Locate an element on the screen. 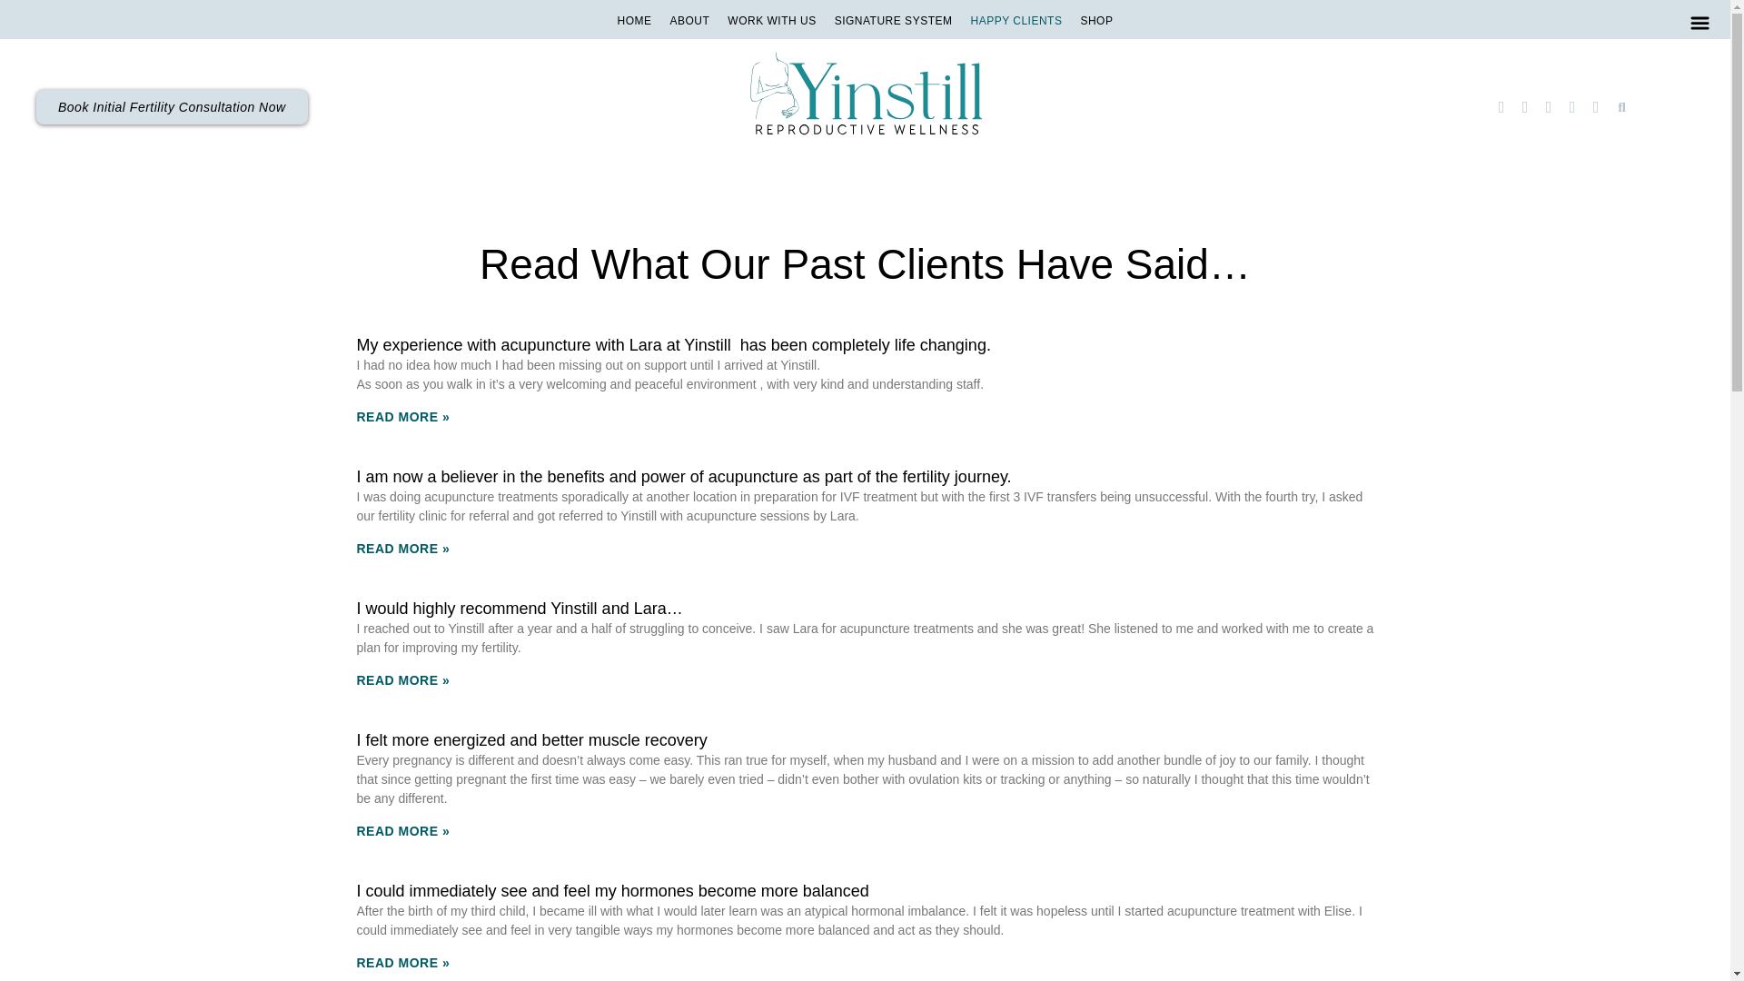  ABOUT is located at coordinates (689, 21).